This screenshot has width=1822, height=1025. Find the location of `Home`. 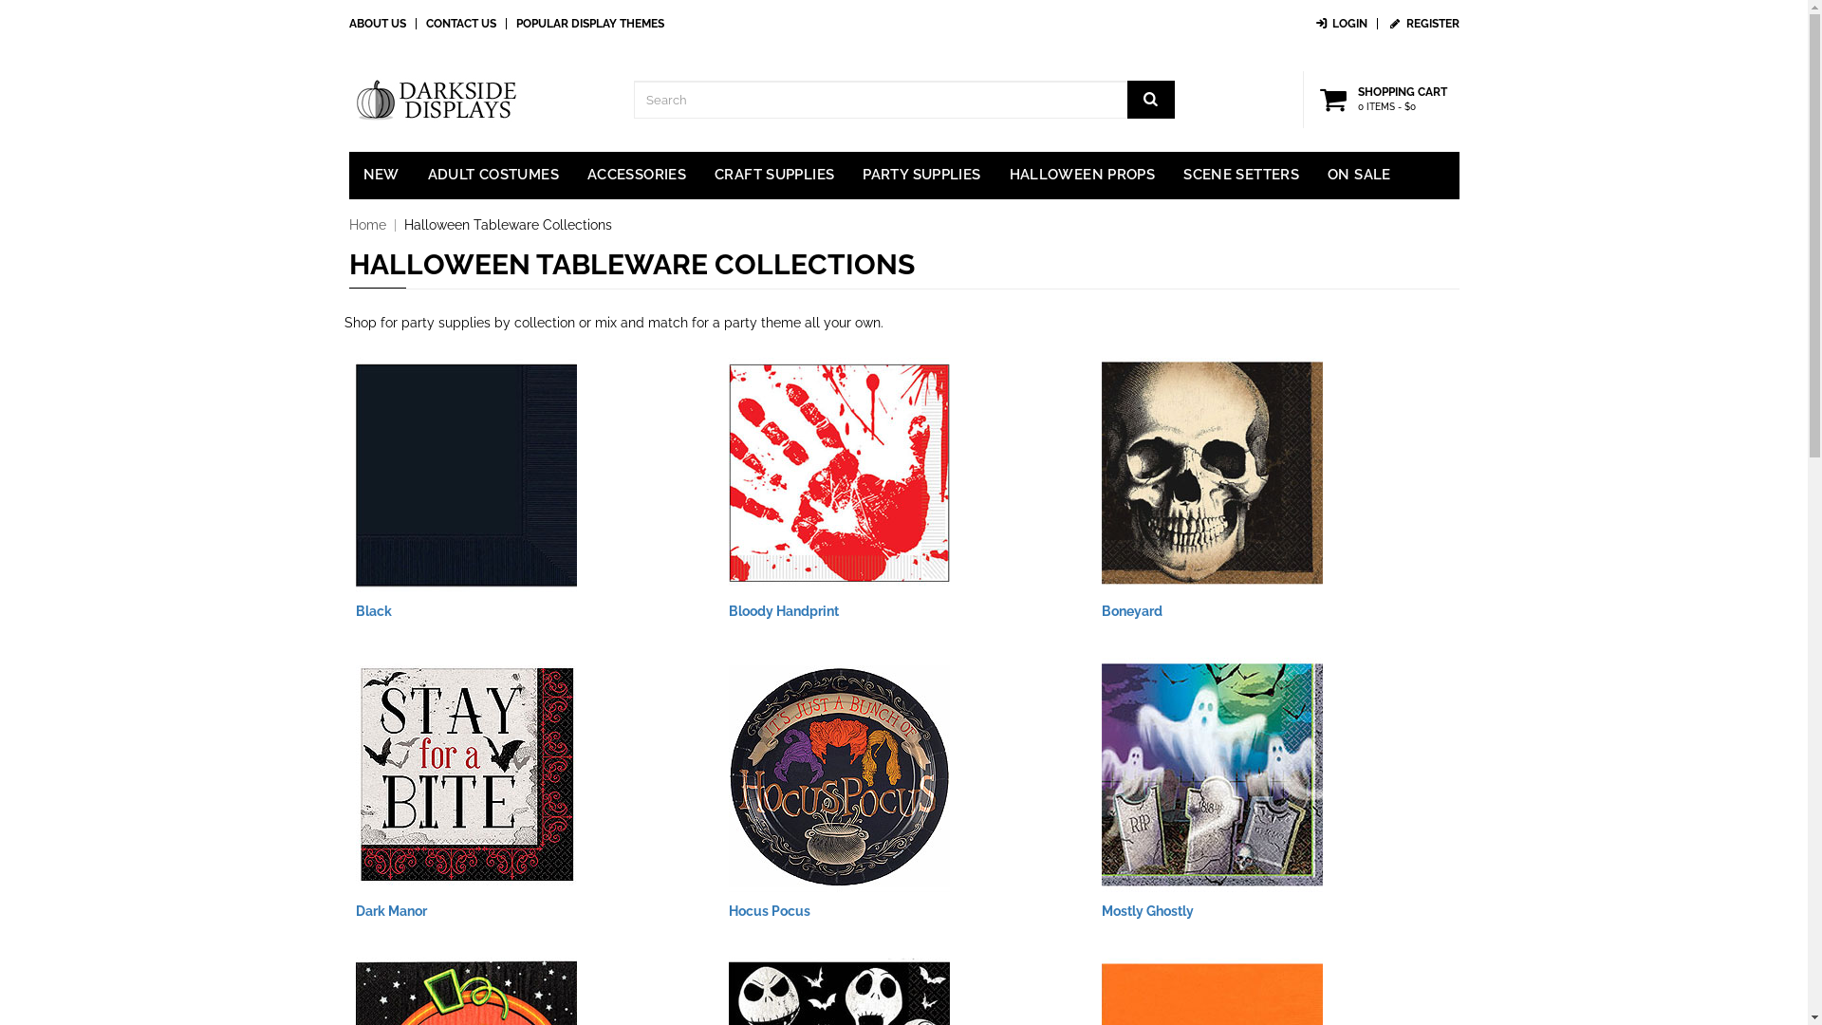

Home is located at coordinates (368, 225).